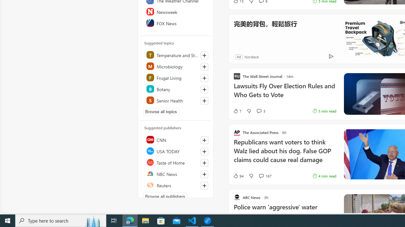 The width and height of the screenshot is (405, 227). What do you see at coordinates (176, 23) in the screenshot?
I see `FOX News` at bounding box center [176, 23].